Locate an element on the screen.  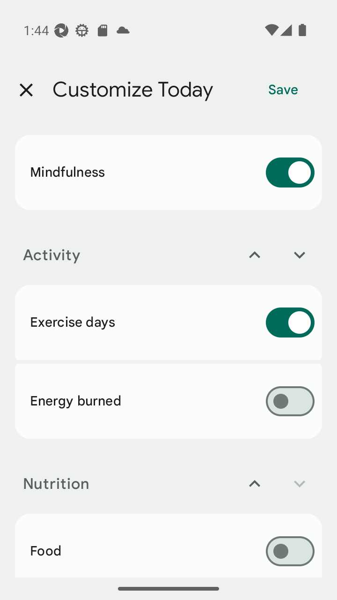
Close is located at coordinates (26, 90).